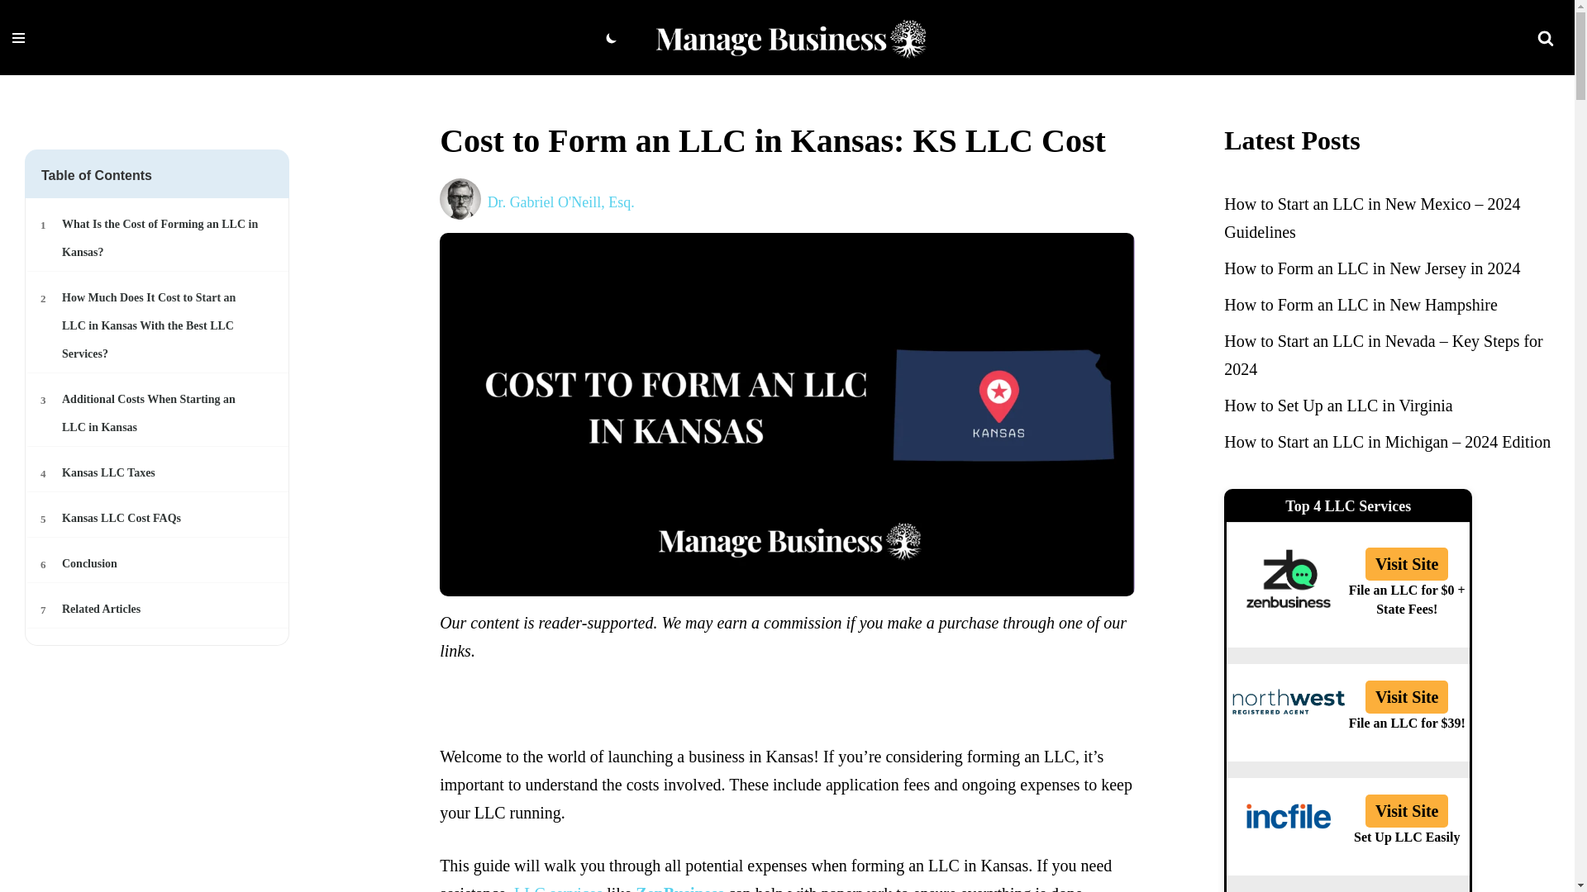 This screenshot has width=1587, height=892. Describe the element at coordinates (159, 519) in the screenshot. I see `Additional Costs When Starting an LLC in Kansas` at that location.